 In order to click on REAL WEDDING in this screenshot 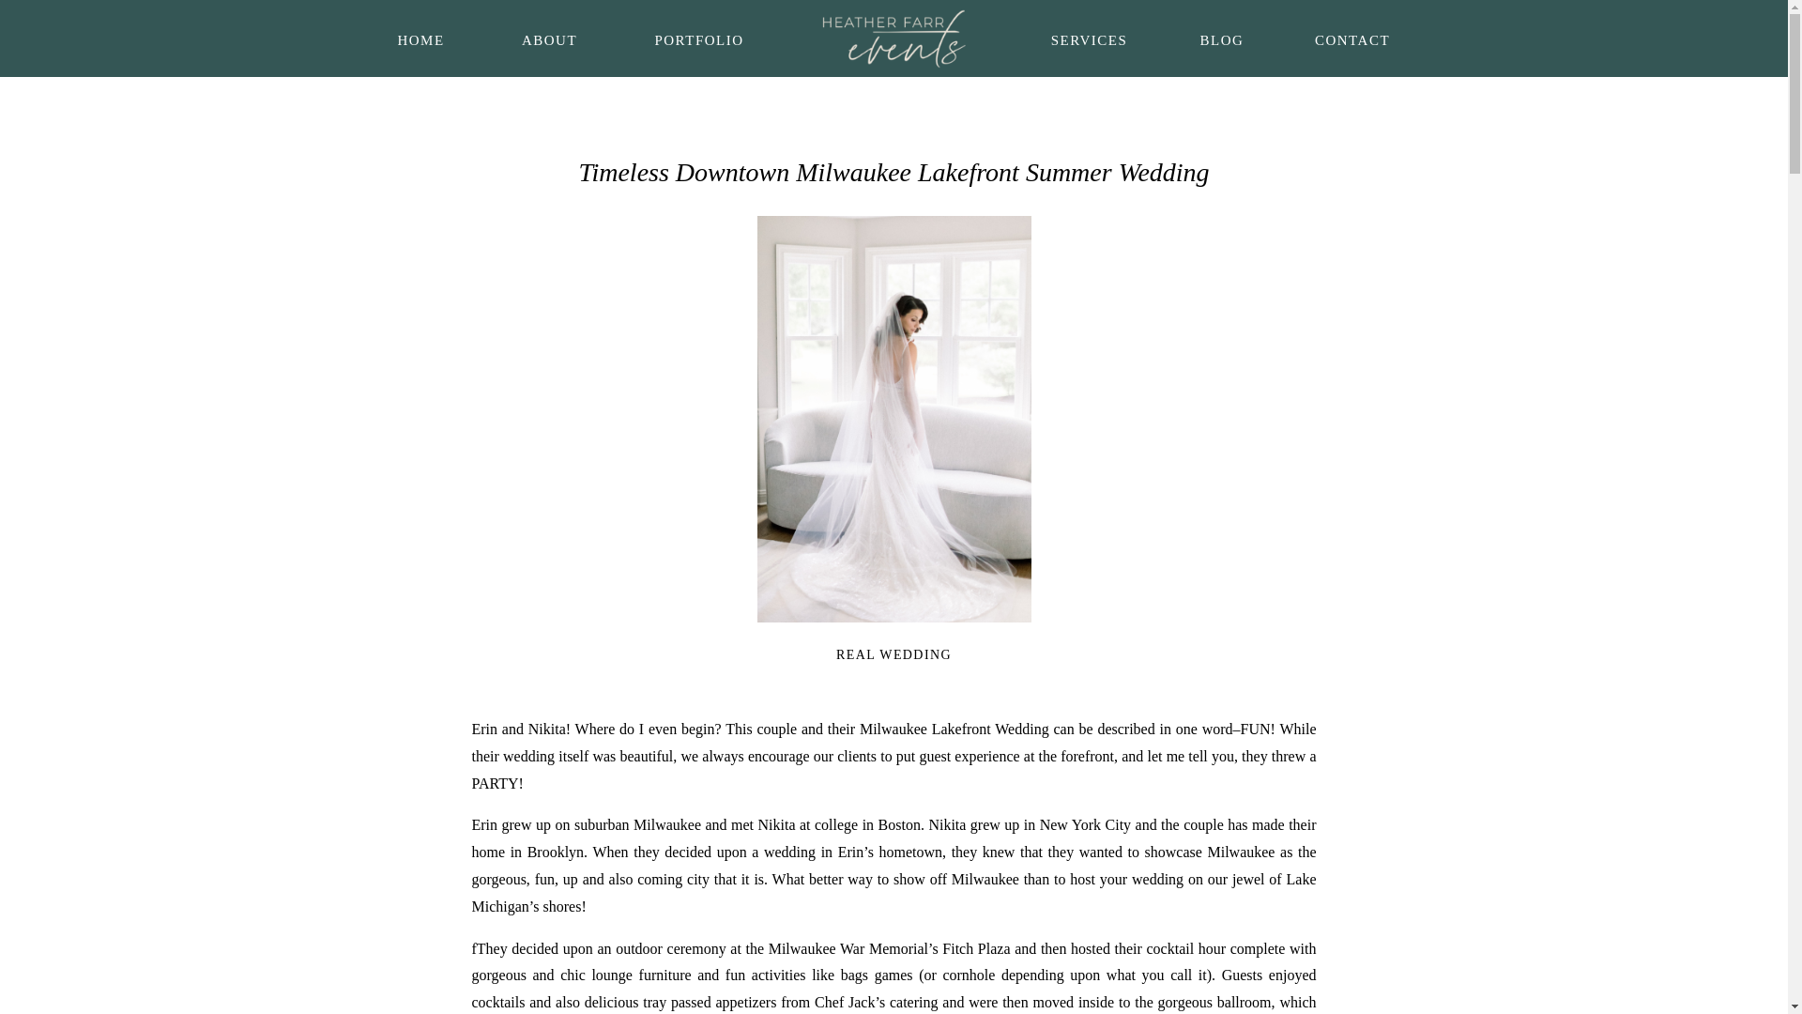, I will do `click(893, 655)`.